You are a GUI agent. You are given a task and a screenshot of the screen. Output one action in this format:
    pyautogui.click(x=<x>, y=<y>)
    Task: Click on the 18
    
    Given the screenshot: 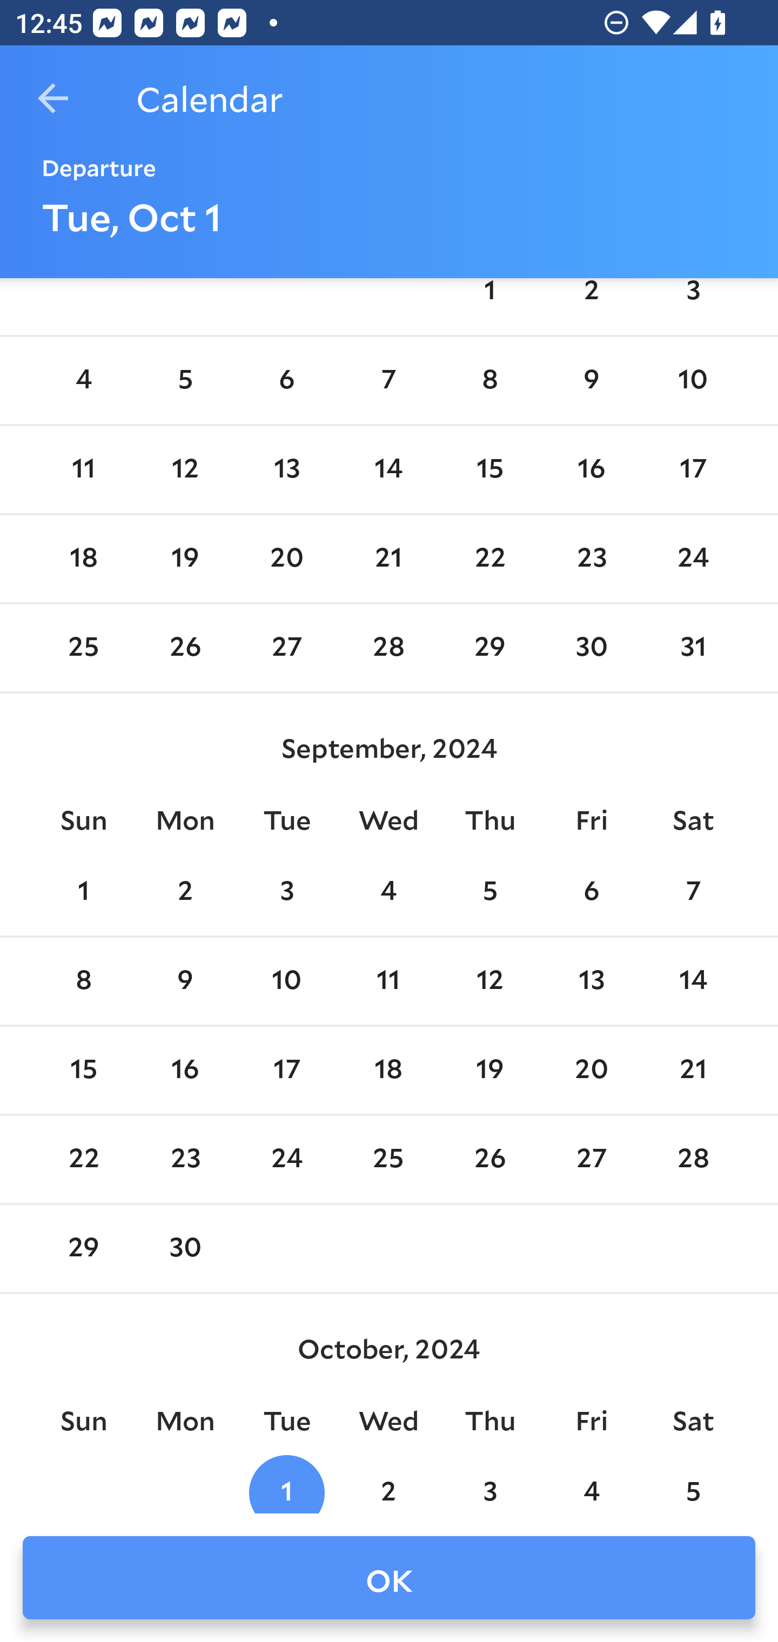 What is the action you would take?
    pyautogui.click(x=388, y=1071)
    